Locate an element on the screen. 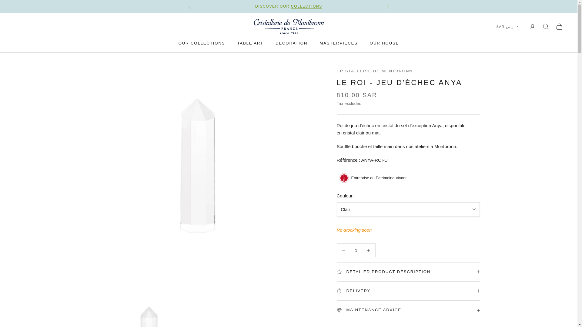  Next is located at coordinates (387, 7).